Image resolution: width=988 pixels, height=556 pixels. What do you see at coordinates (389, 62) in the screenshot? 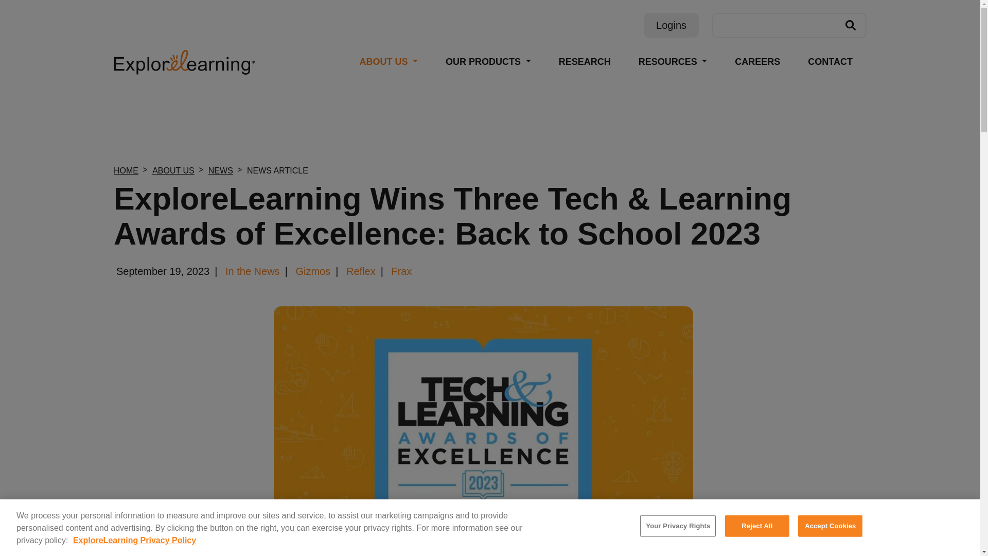
I see `ABOUT US` at bounding box center [389, 62].